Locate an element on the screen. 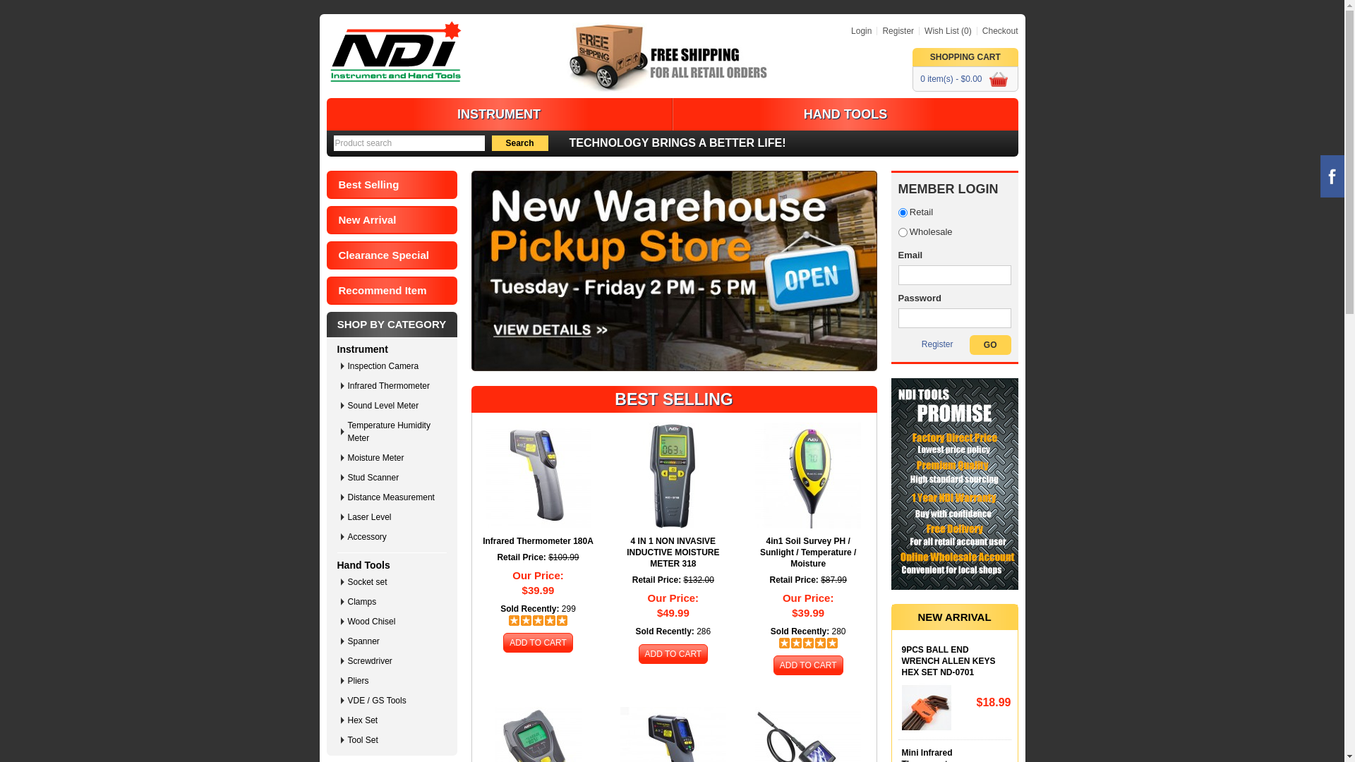 The image size is (1355, 762). 4 IN 1 NON INVASIVE INDUCTIVE MOISTURE METER 318 is located at coordinates (673, 552).